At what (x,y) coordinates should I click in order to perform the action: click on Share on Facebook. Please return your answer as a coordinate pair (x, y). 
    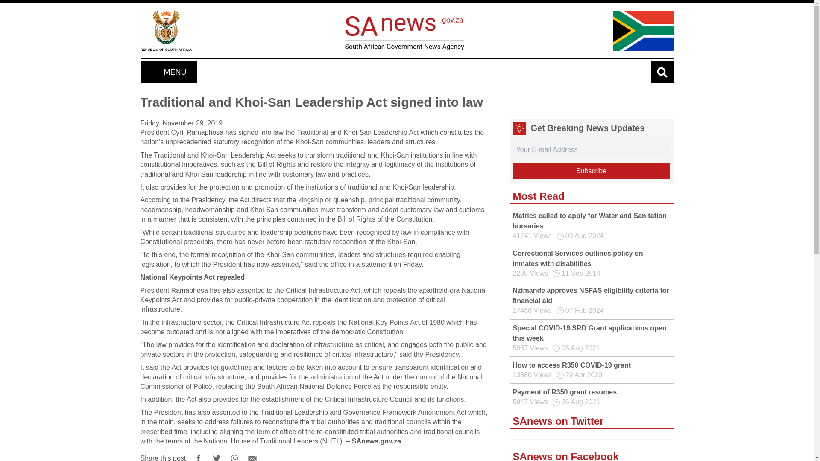
    Looking at the image, I should click on (198, 455).